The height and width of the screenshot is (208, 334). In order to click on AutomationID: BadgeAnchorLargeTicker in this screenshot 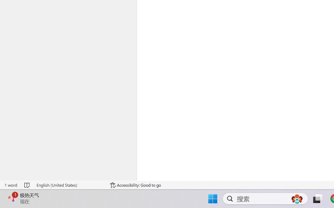, I will do `click(12, 198)`.